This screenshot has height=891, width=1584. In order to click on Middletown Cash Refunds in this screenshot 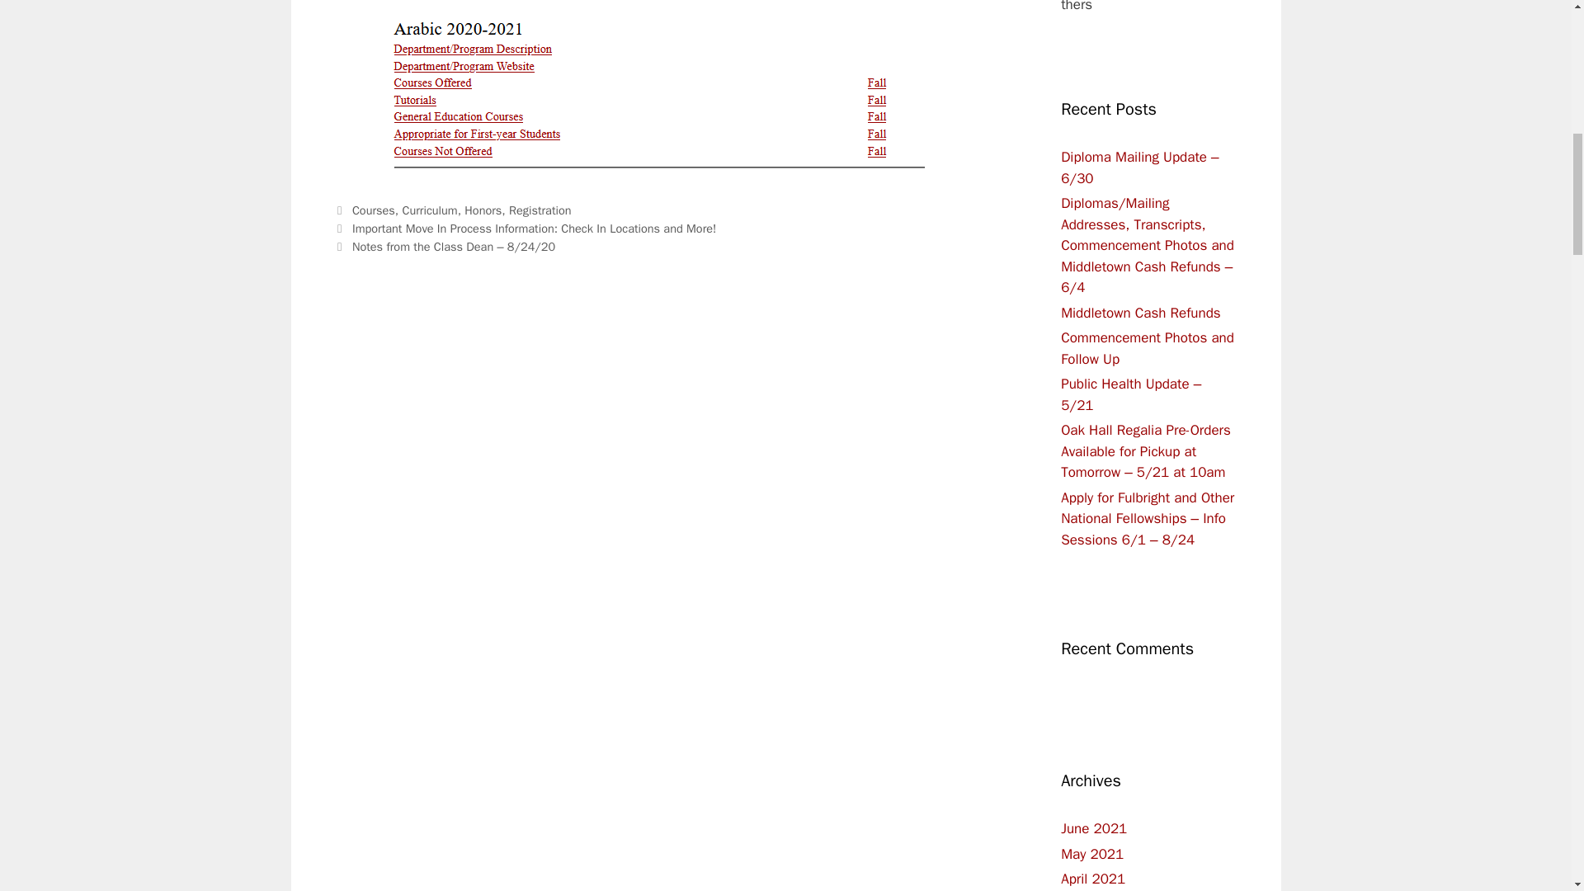, I will do `click(1141, 313)`.